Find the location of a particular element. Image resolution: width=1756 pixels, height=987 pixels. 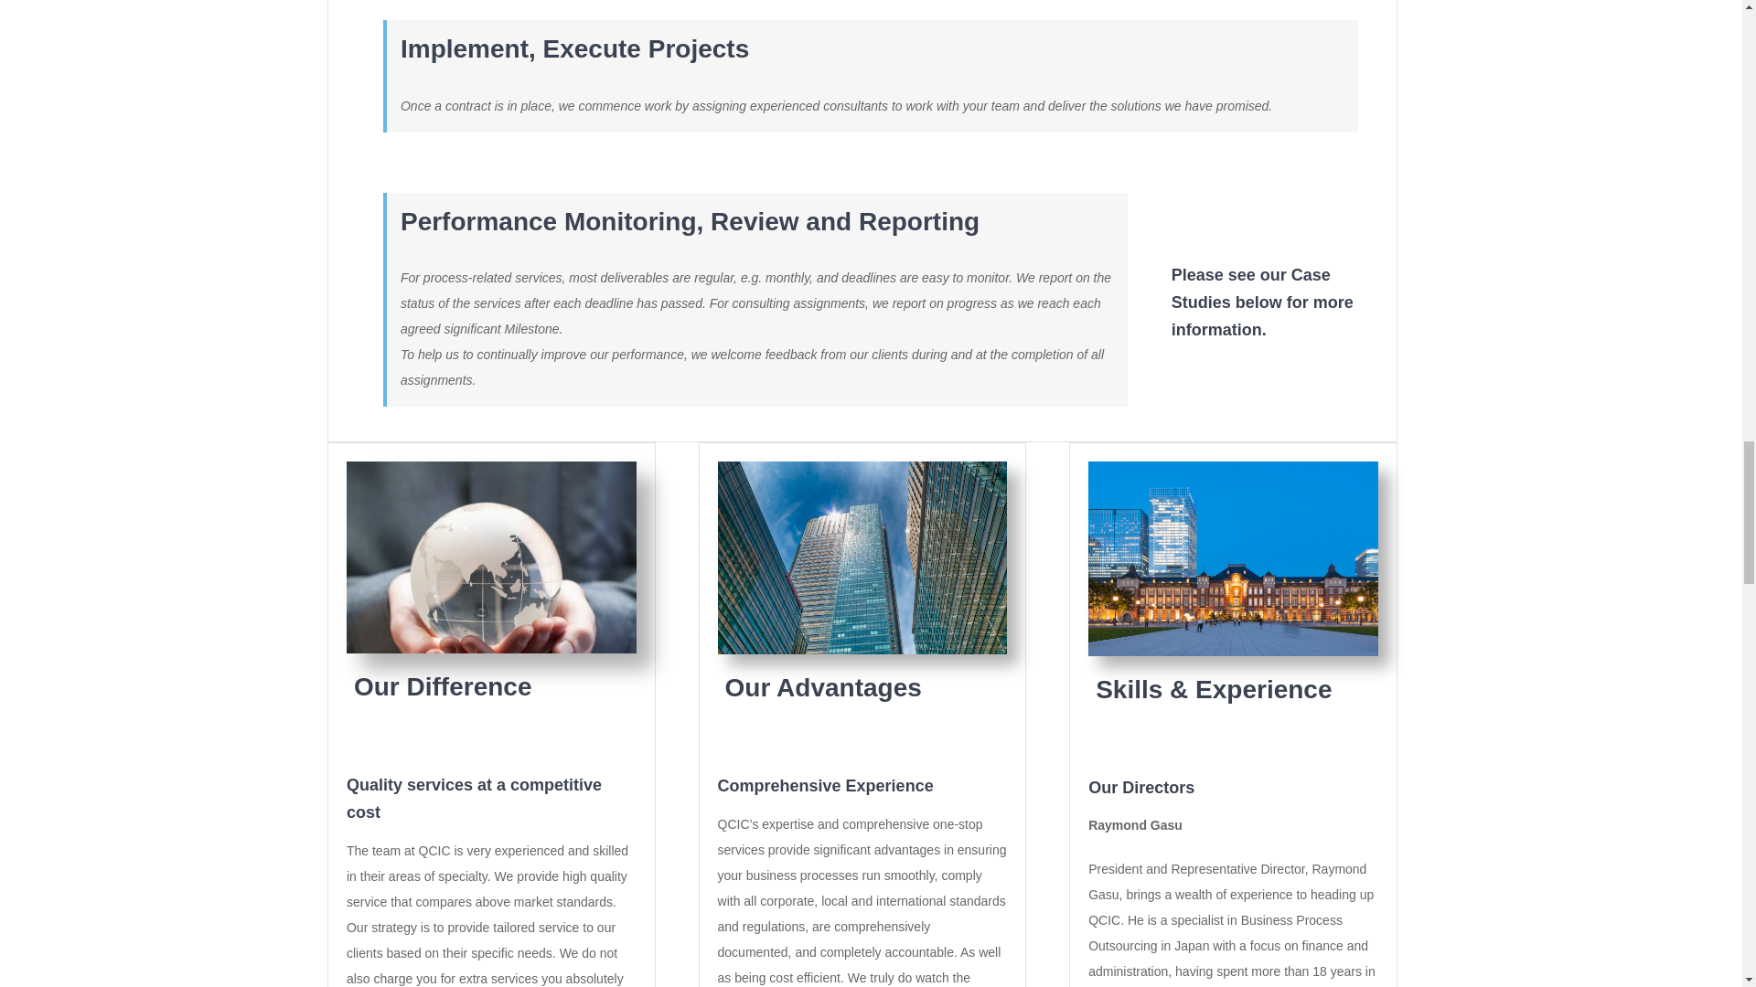

city-3612795 is located at coordinates (863, 557).